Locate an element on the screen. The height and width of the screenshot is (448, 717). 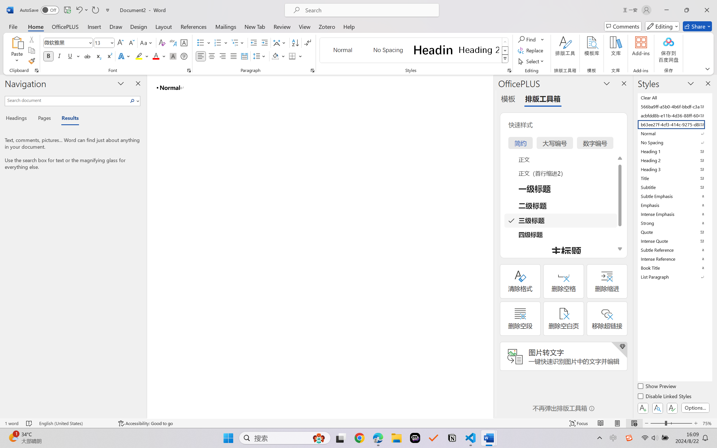
Undo <ApplyStyleToDoc>b__0 is located at coordinates (79, 10).